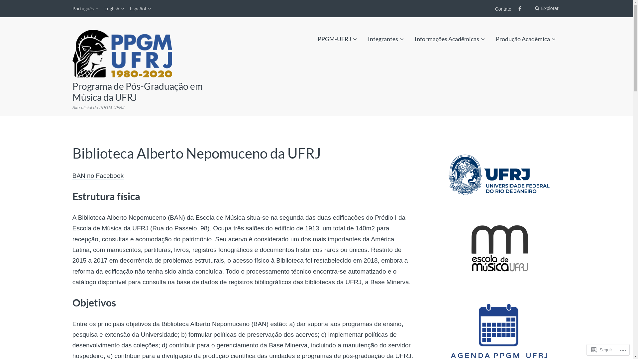 The image size is (638, 359). Describe the element at coordinates (114, 9) in the screenshot. I see `English` at that location.